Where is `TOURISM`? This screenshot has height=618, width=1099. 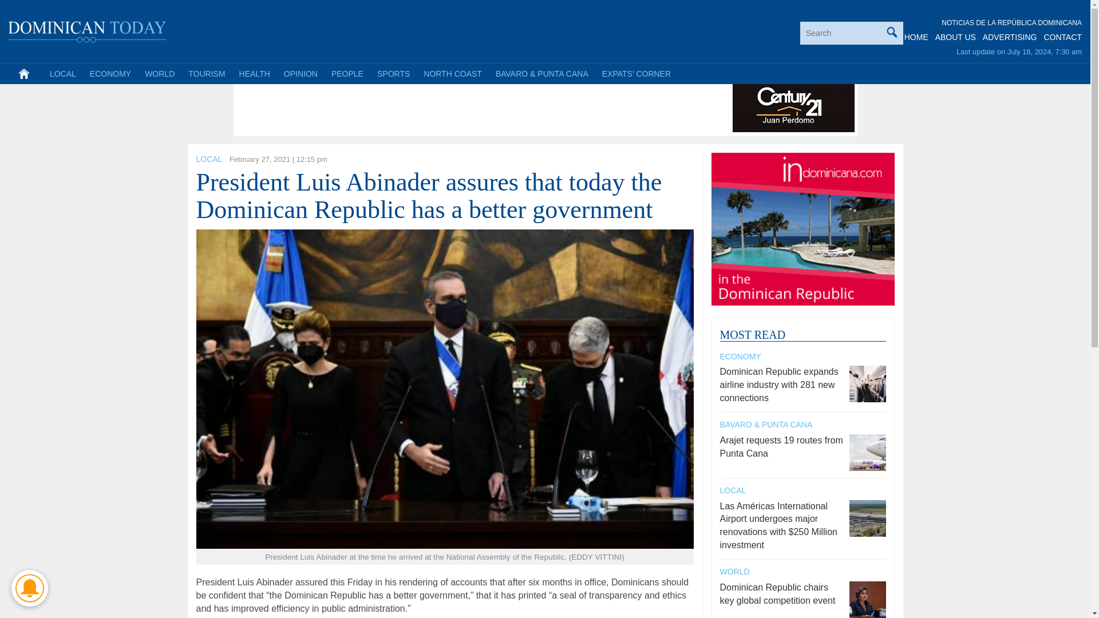 TOURISM is located at coordinates (206, 73).